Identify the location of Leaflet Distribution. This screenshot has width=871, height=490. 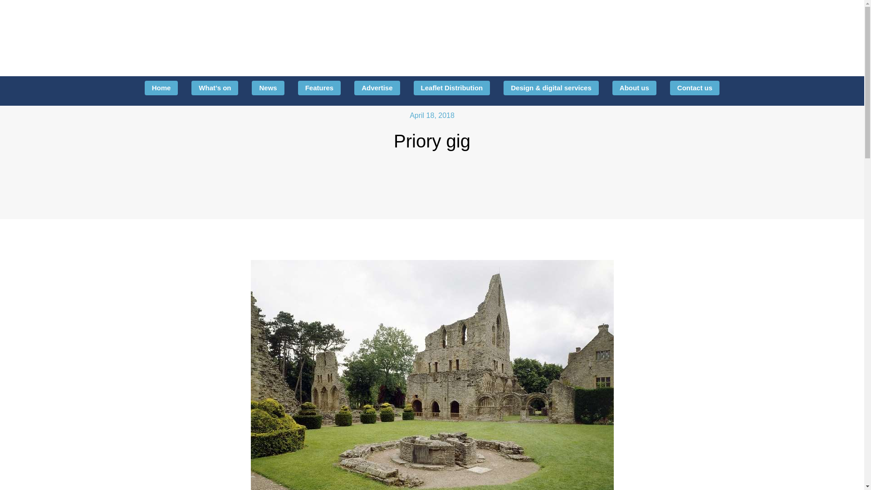
(452, 88).